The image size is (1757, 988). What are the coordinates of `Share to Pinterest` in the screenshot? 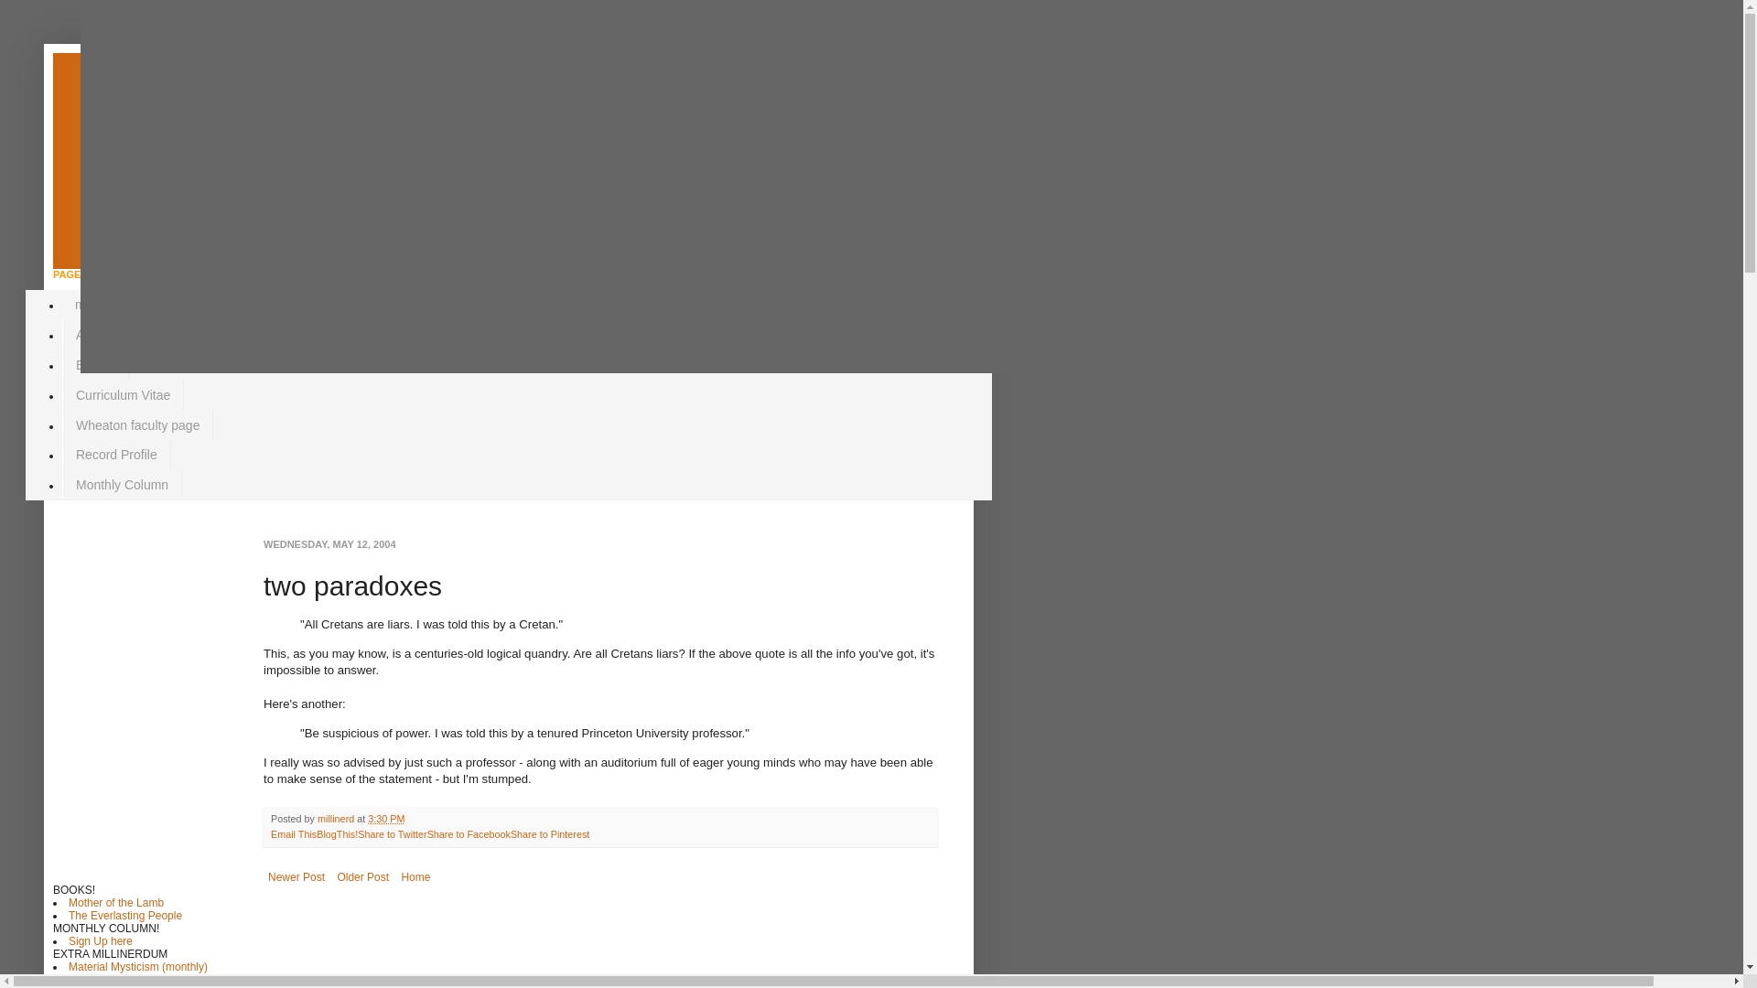 It's located at (549, 834).